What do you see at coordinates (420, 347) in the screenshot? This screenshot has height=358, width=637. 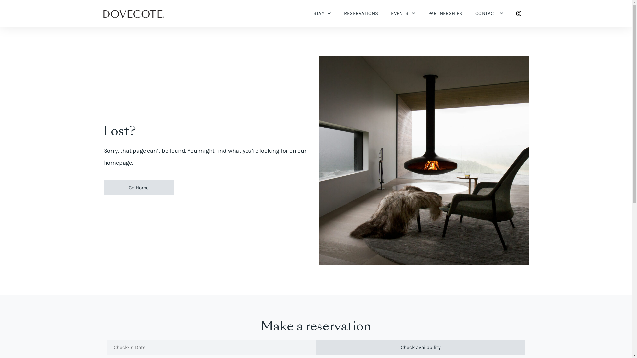 I see `Check availability` at bounding box center [420, 347].